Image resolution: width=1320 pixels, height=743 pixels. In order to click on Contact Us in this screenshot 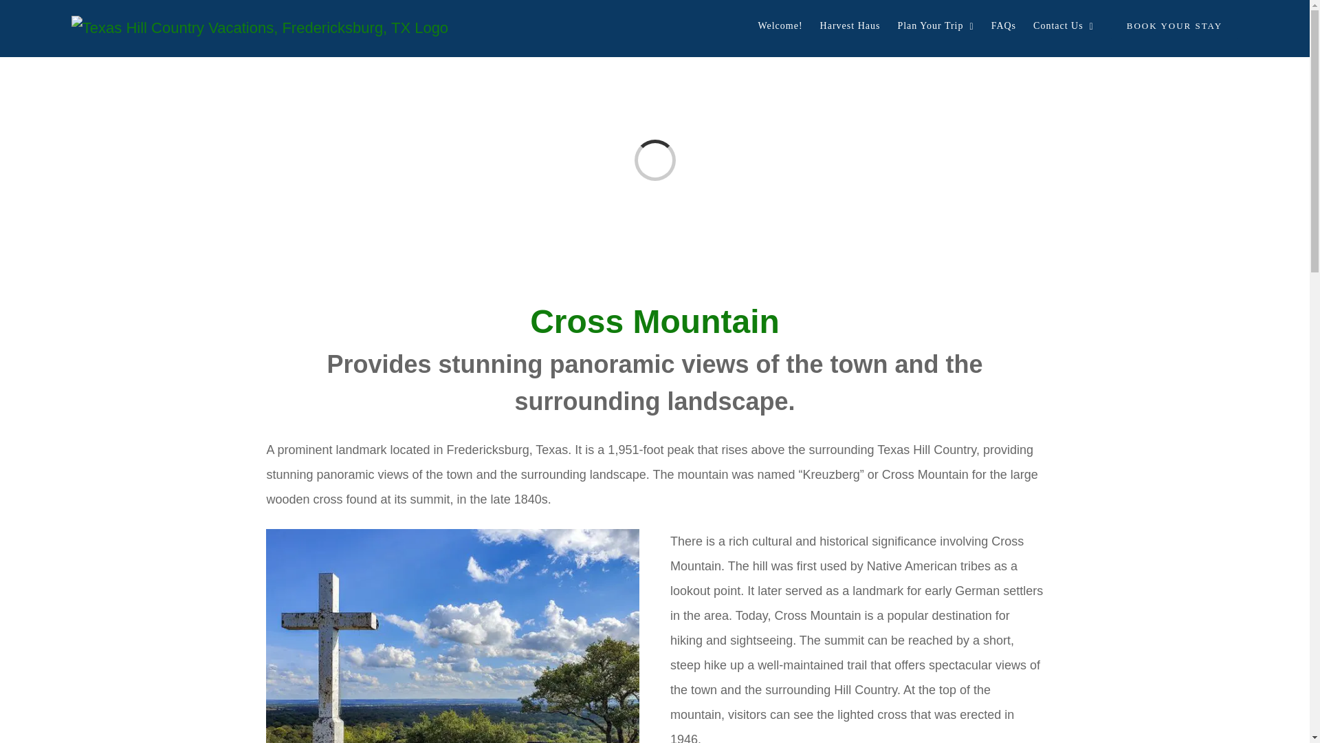, I will do `click(1064, 26)`.